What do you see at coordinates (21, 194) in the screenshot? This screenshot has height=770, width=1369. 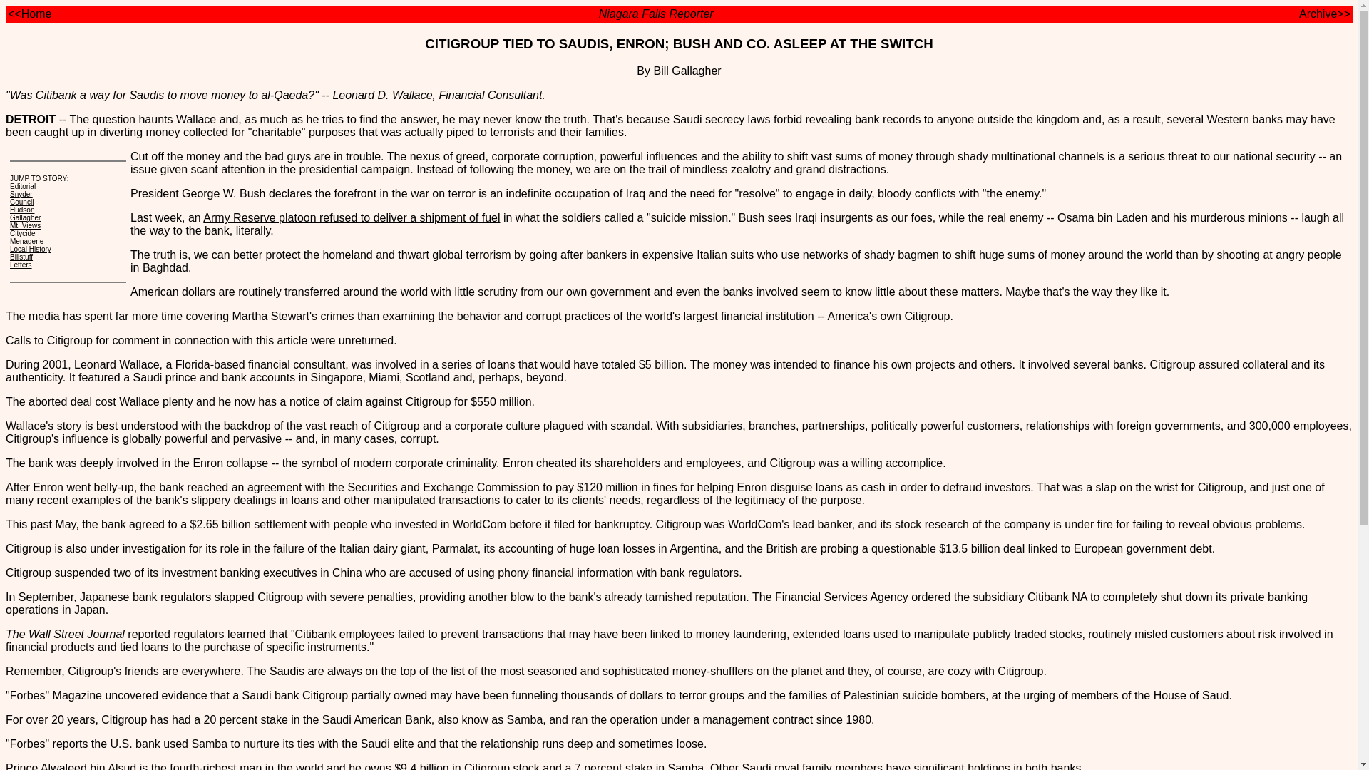 I see `Snyder` at bounding box center [21, 194].